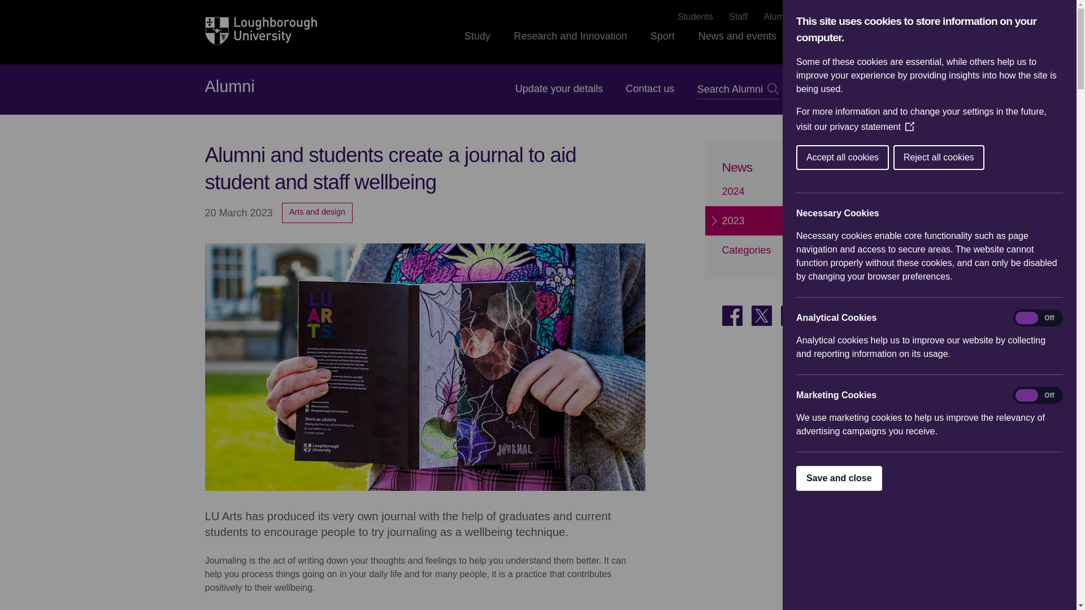 This screenshot has width=1085, height=610. I want to click on Staff, so click(738, 17).